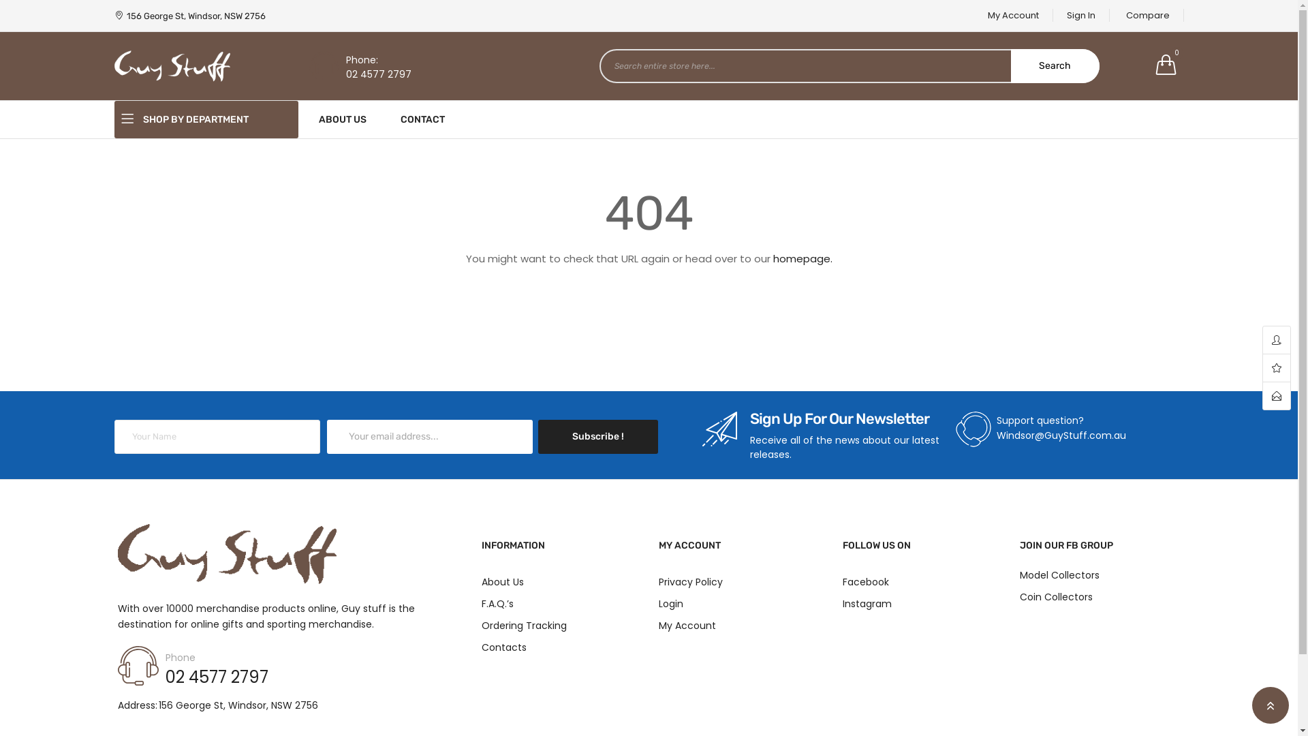 The height and width of the screenshot is (736, 1308). What do you see at coordinates (560, 626) in the screenshot?
I see `Ordering Tracking` at bounding box center [560, 626].